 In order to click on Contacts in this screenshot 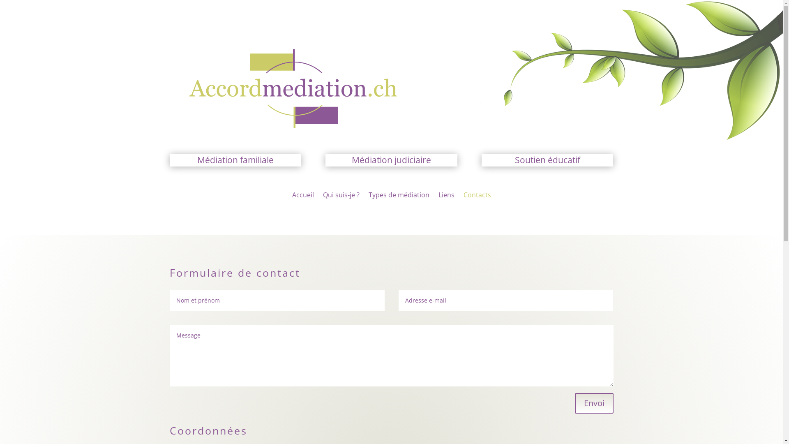, I will do `click(478, 197)`.